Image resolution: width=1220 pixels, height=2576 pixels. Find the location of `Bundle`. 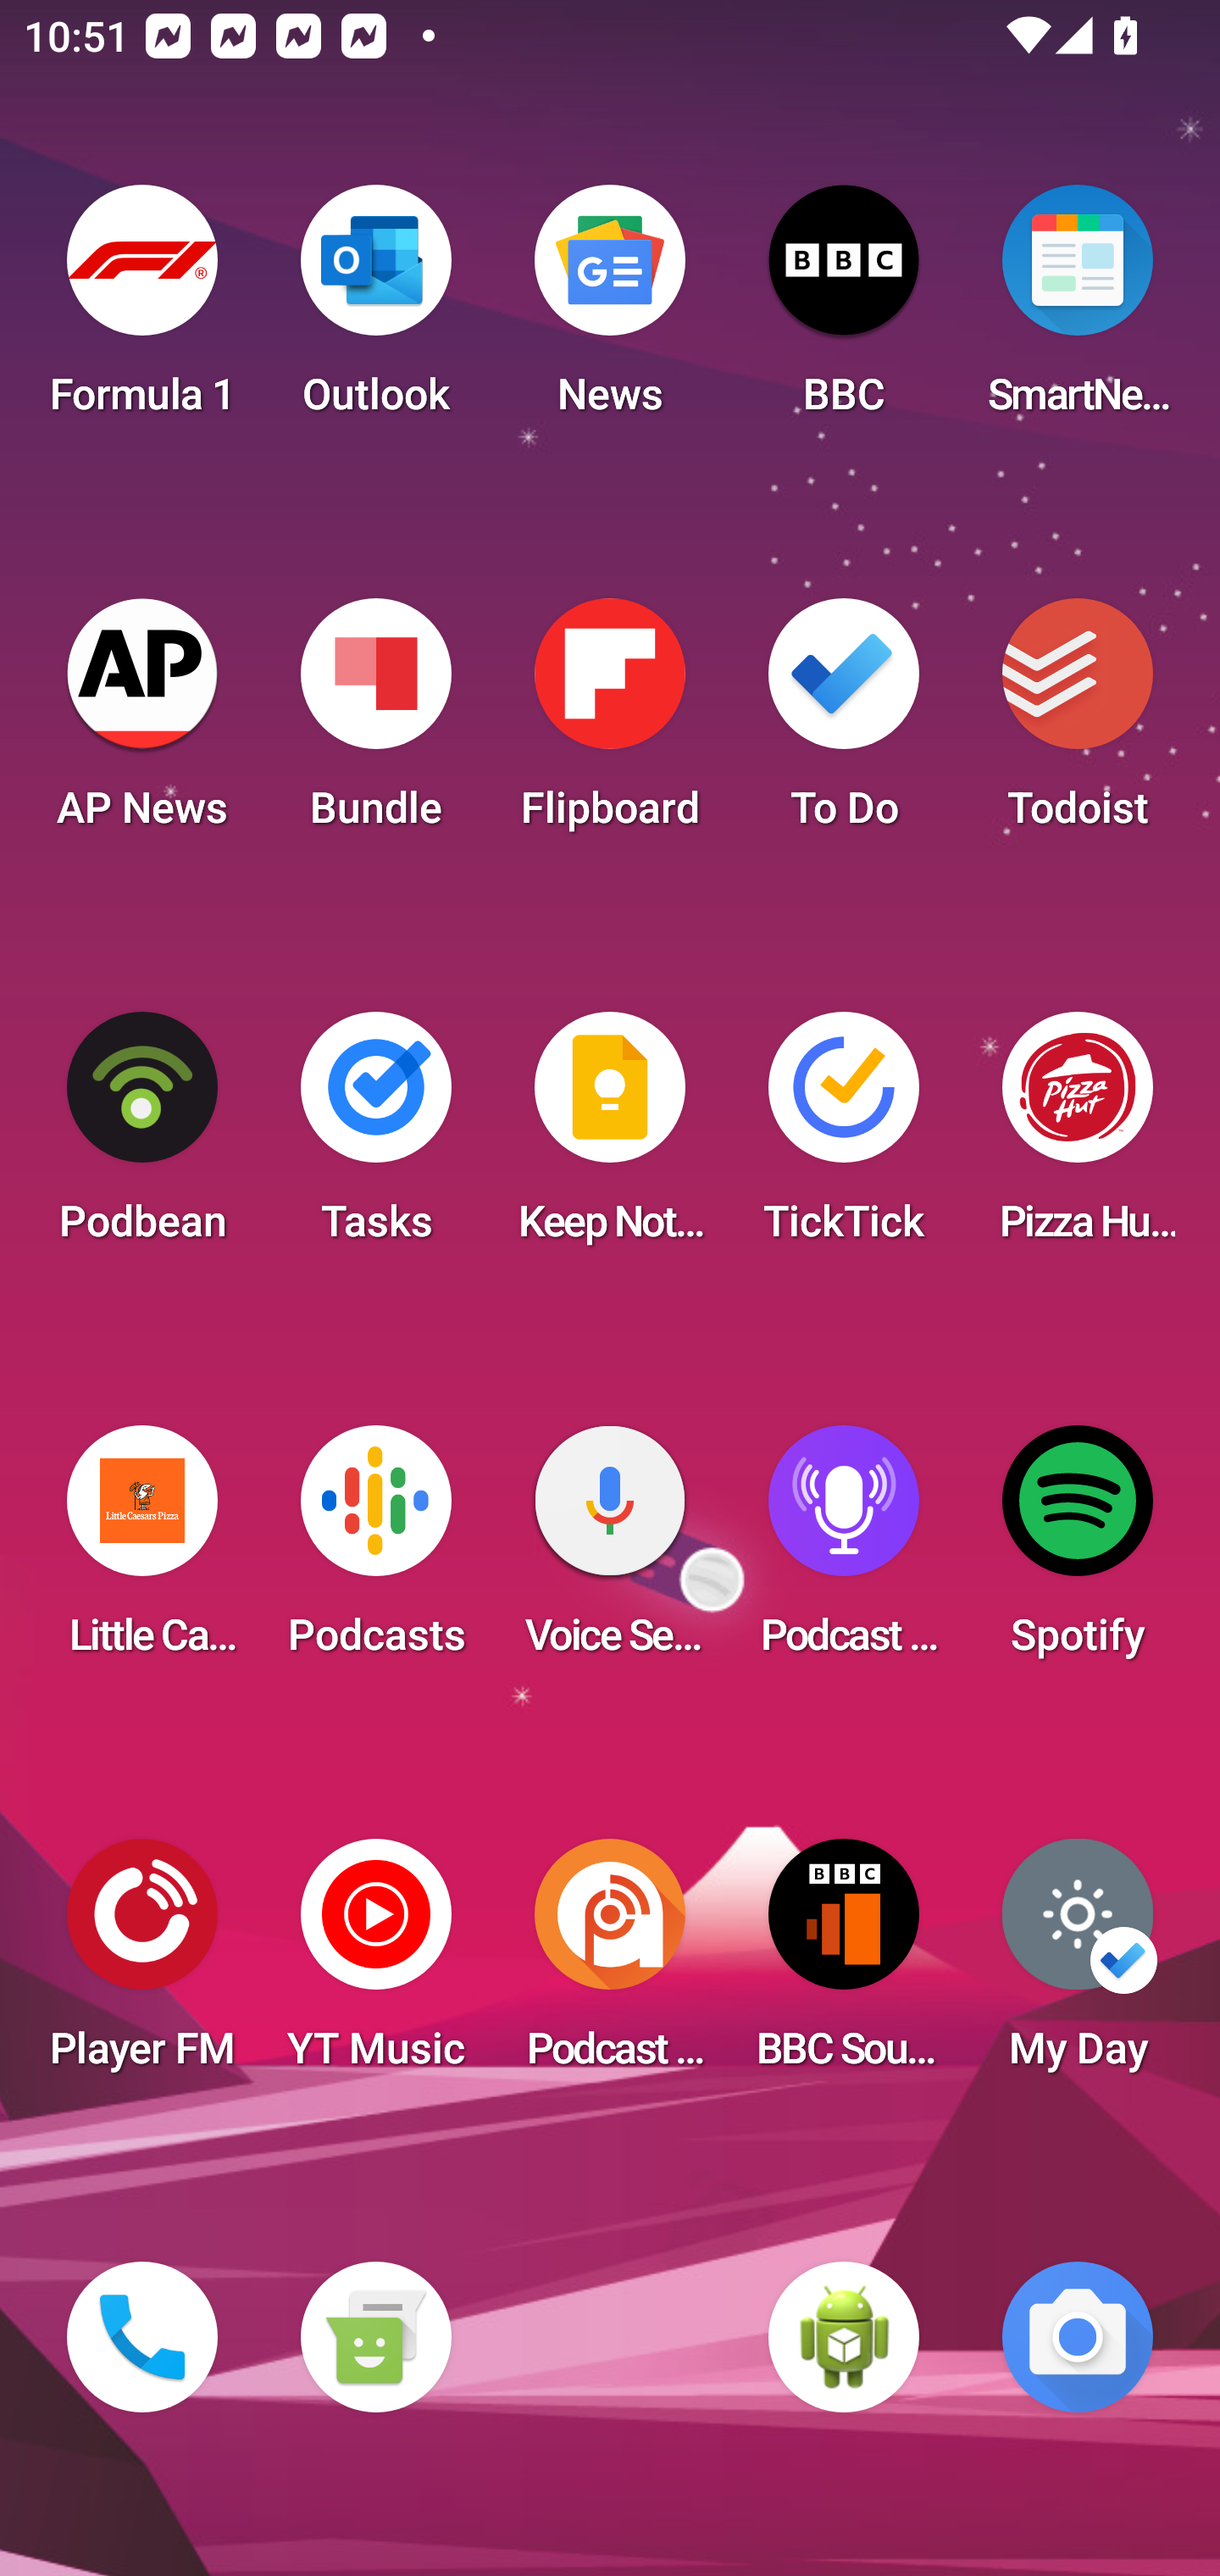

Bundle is located at coordinates (375, 724).